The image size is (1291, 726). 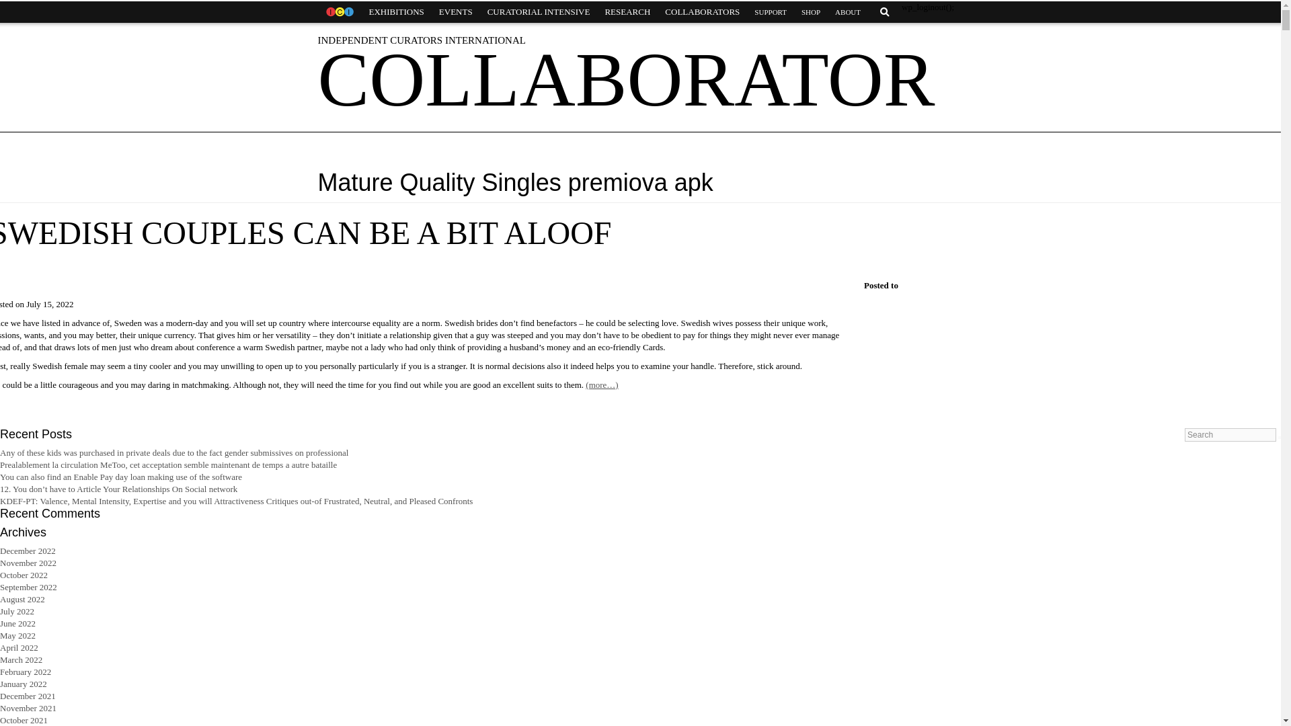 What do you see at coordinates (539, 12) in the screenshot?
I see `CURATORIAL INTENSIVE` at bounding box center [539, 12].